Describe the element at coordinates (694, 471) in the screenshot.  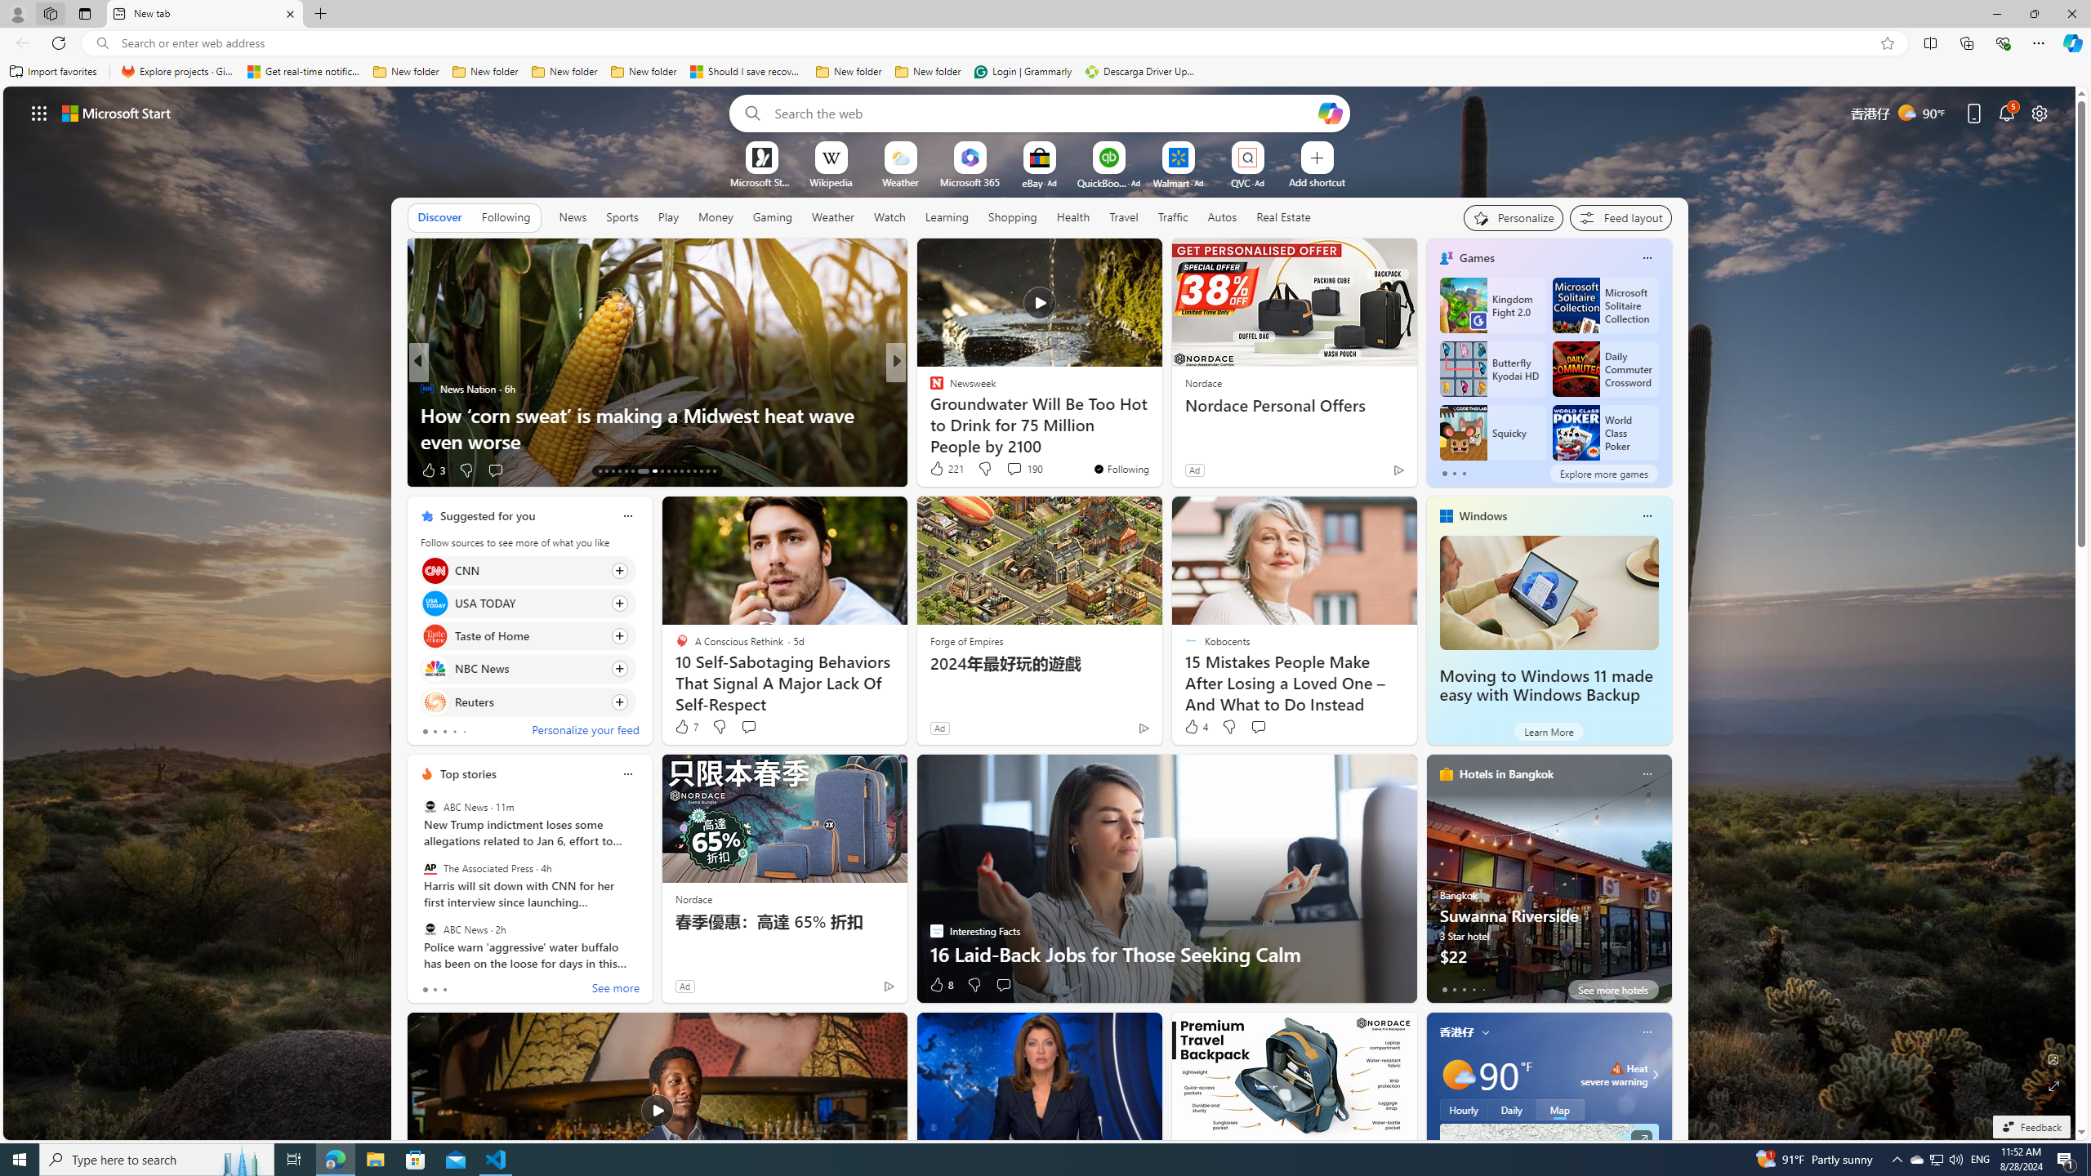
I see `AutomationID: tab-26` at that location.